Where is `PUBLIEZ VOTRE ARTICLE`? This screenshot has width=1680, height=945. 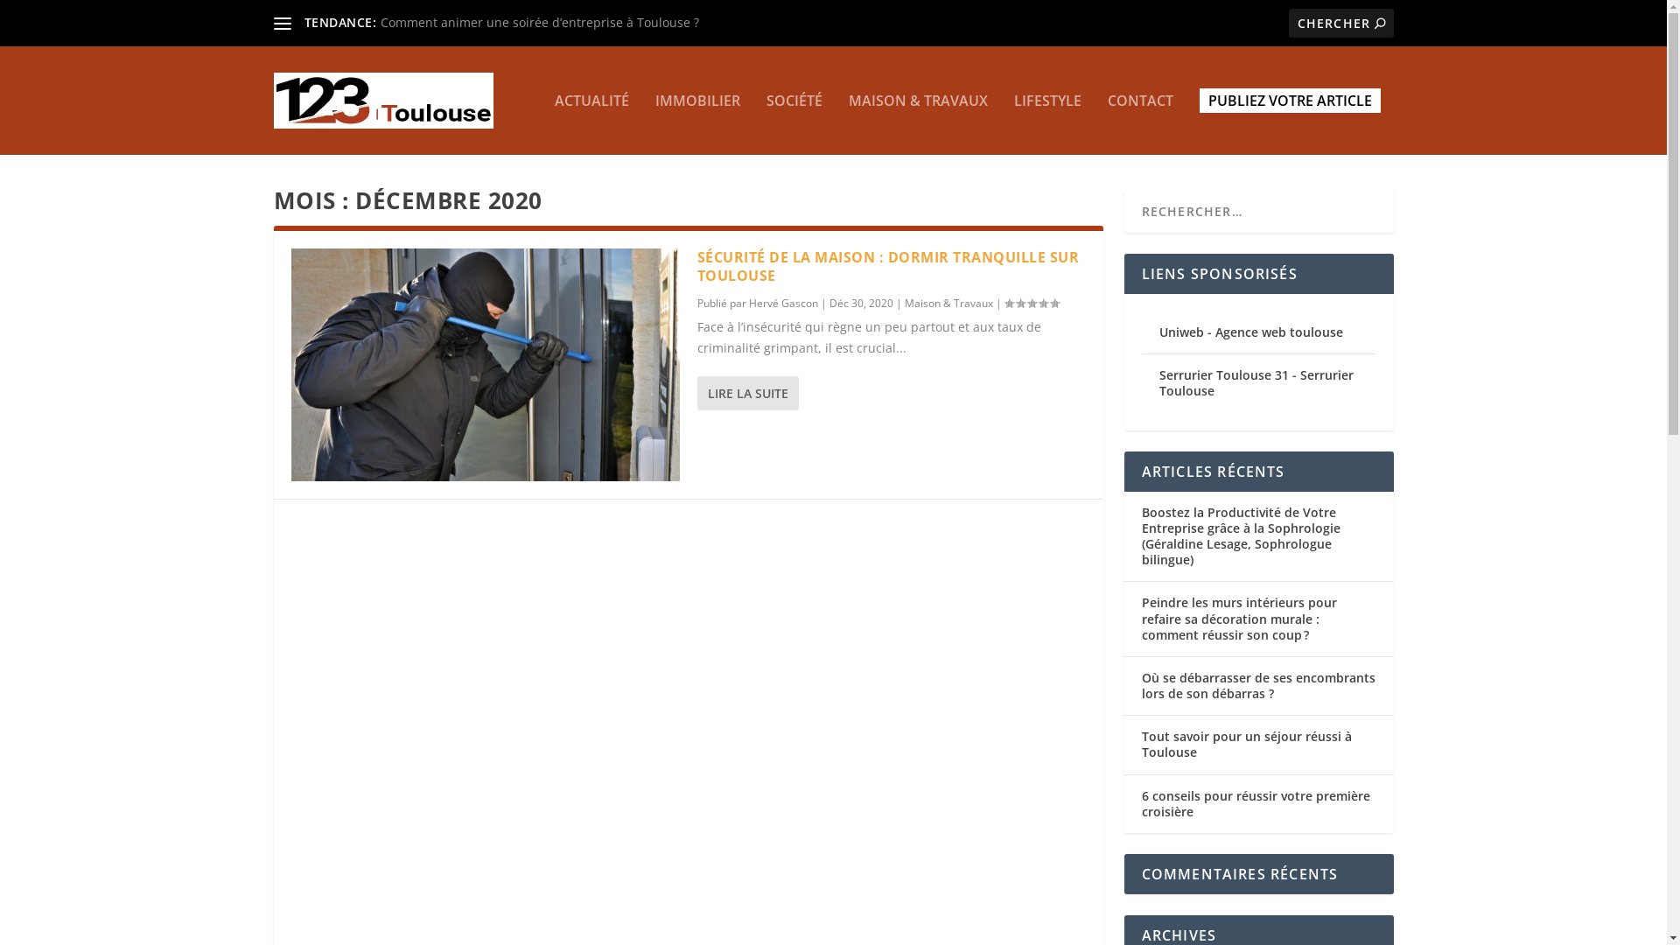
PUBLIEZ VOTRE ARTICLE is located at coordinates (1290, 101).